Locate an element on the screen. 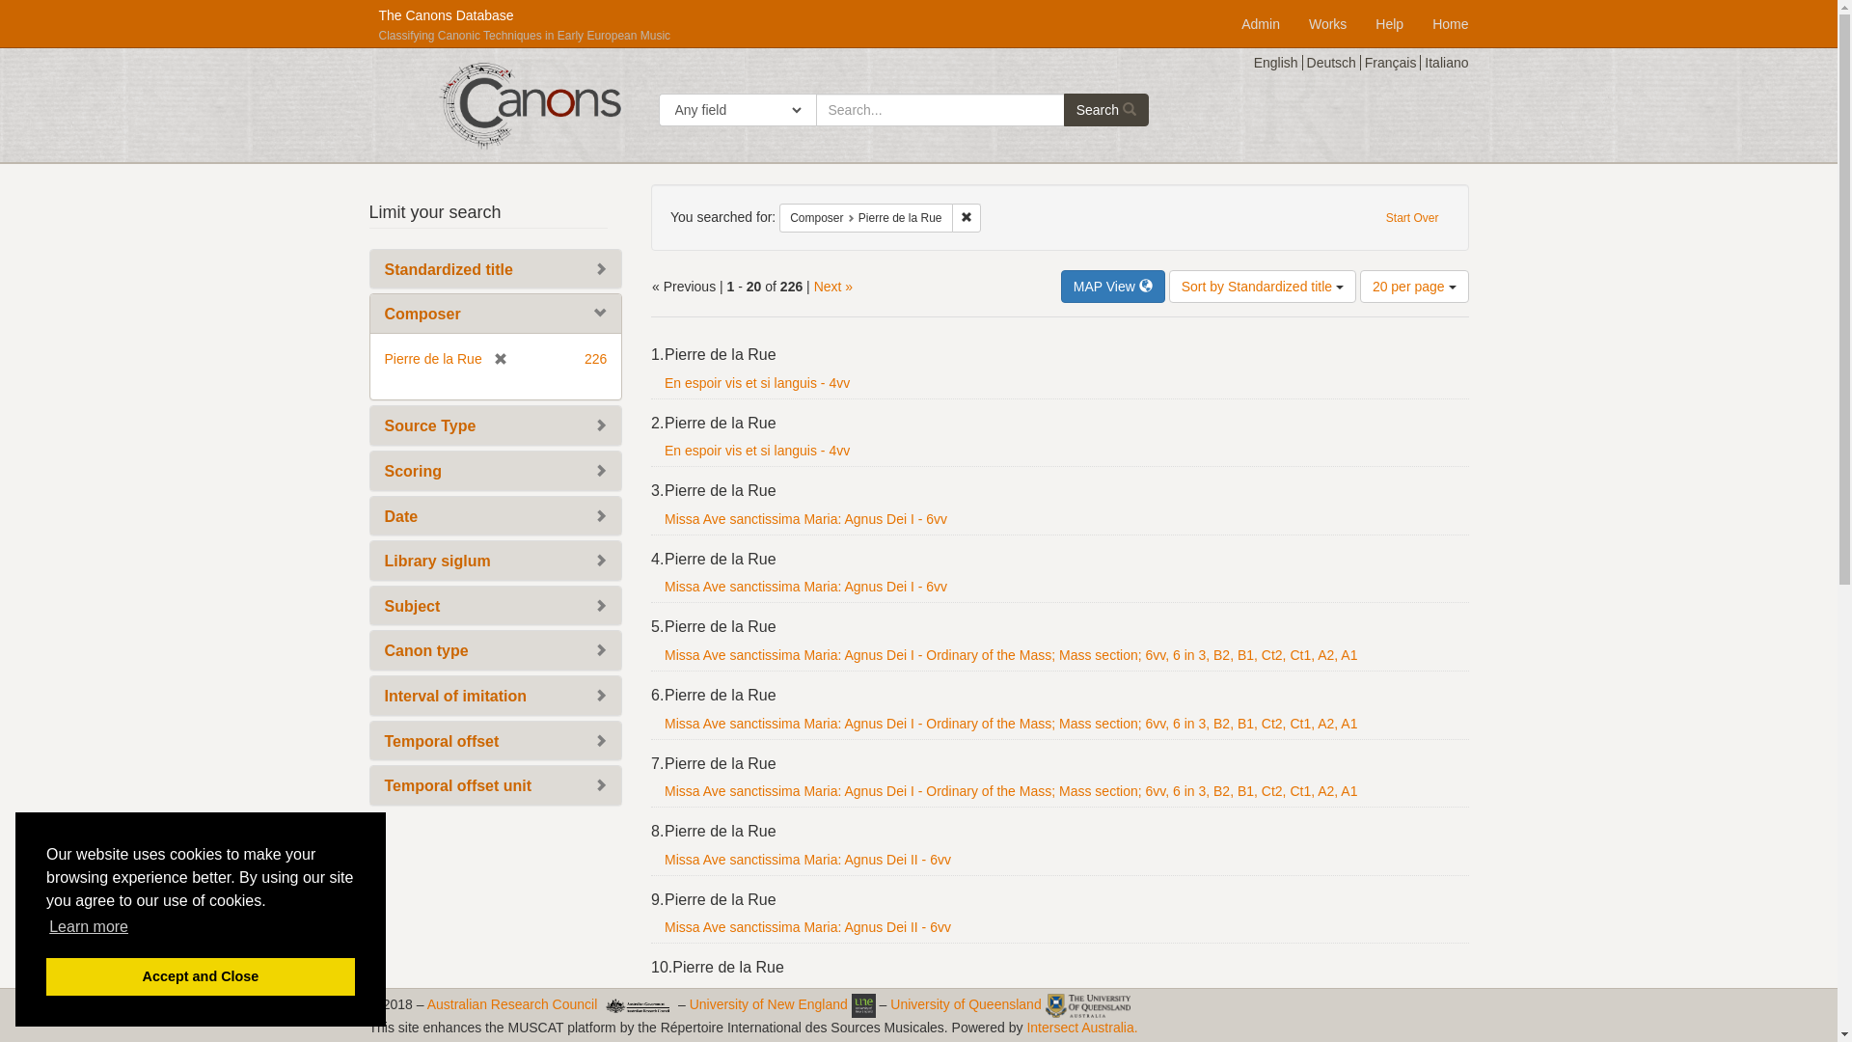 This screenshot has width=1852, height=1042. Search is located at coordinates (1106, 110).